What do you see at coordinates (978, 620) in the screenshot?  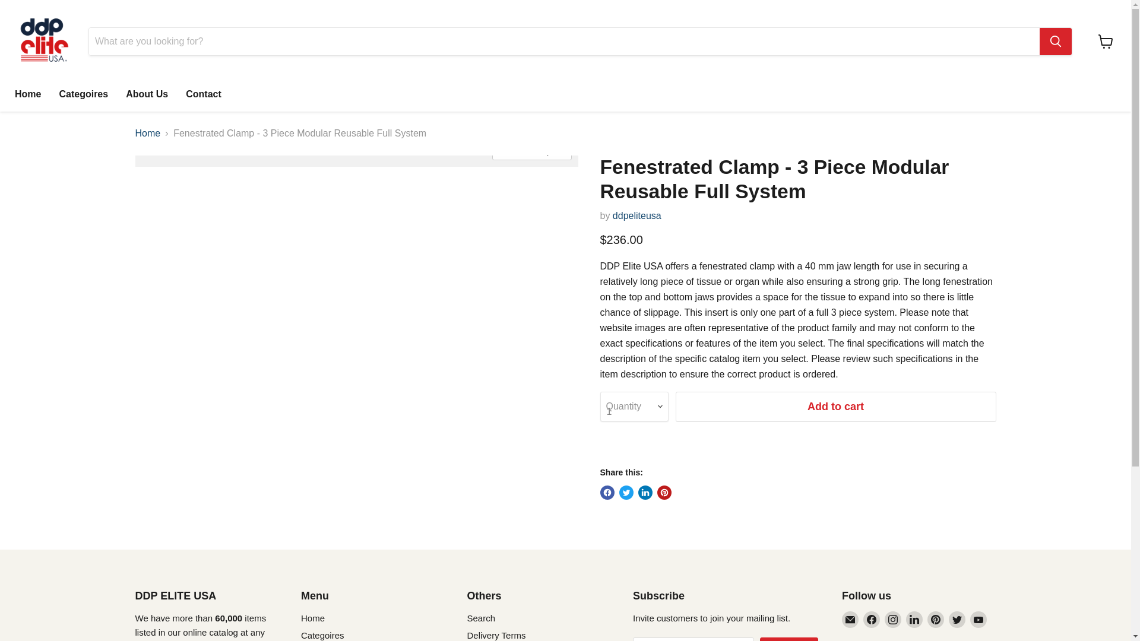 I see `YouTube` at bounding box center [978, 620].